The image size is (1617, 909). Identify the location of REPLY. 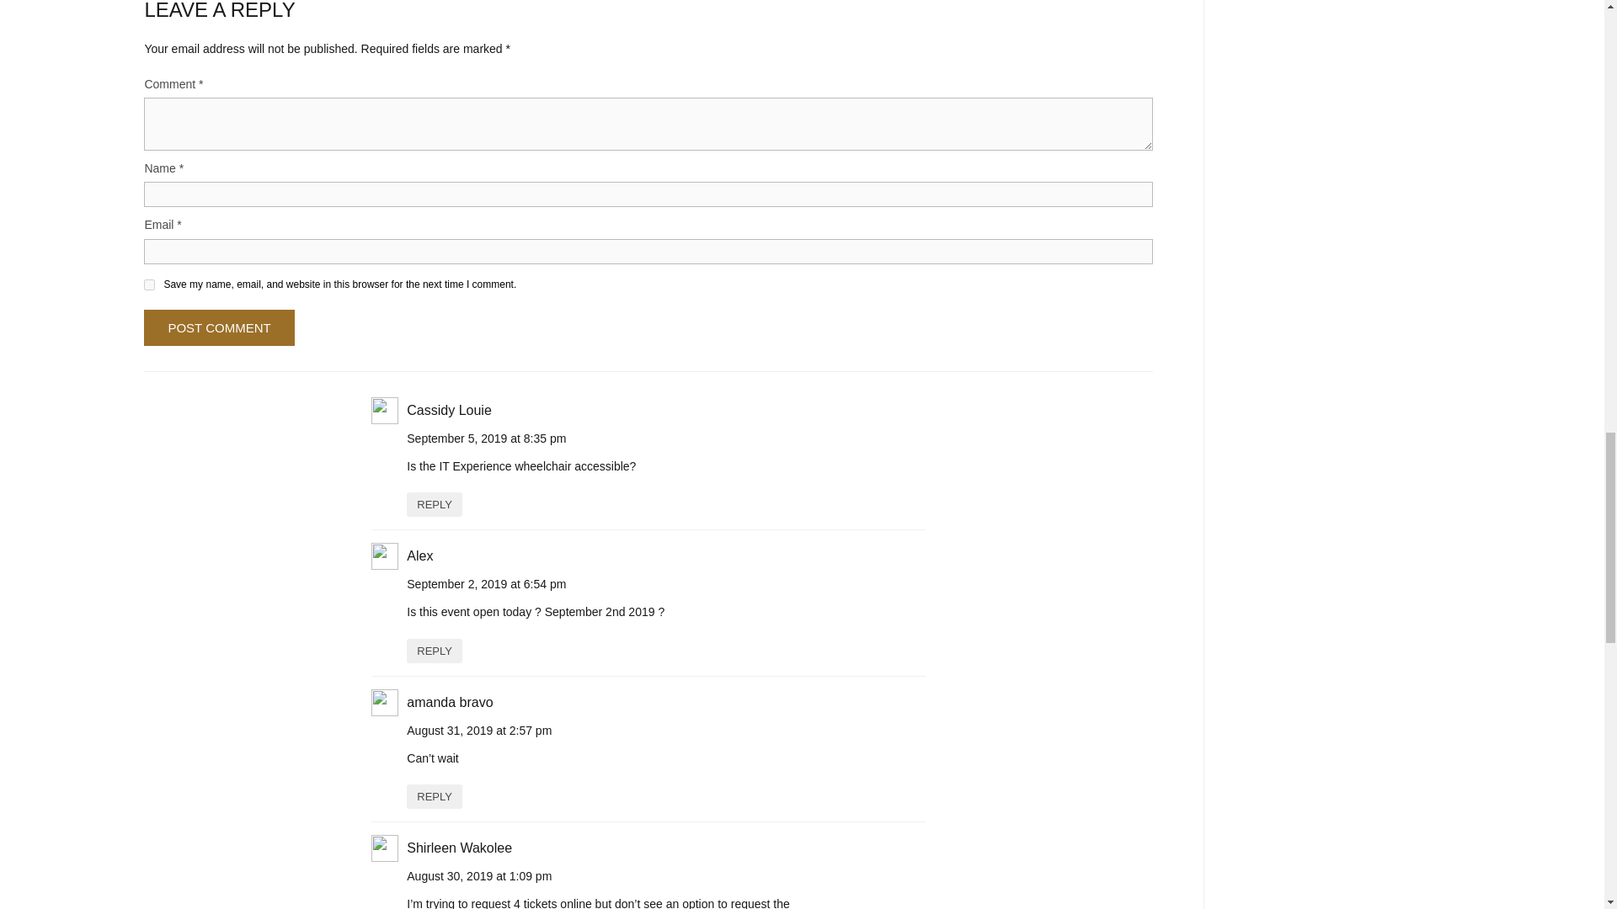
(435, 796).